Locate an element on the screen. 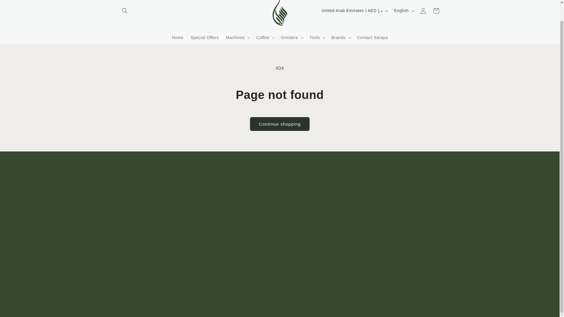 The width and height of the screenshot is (564, 317). Join the Coffee Club! is located at coordinates (280, 176).